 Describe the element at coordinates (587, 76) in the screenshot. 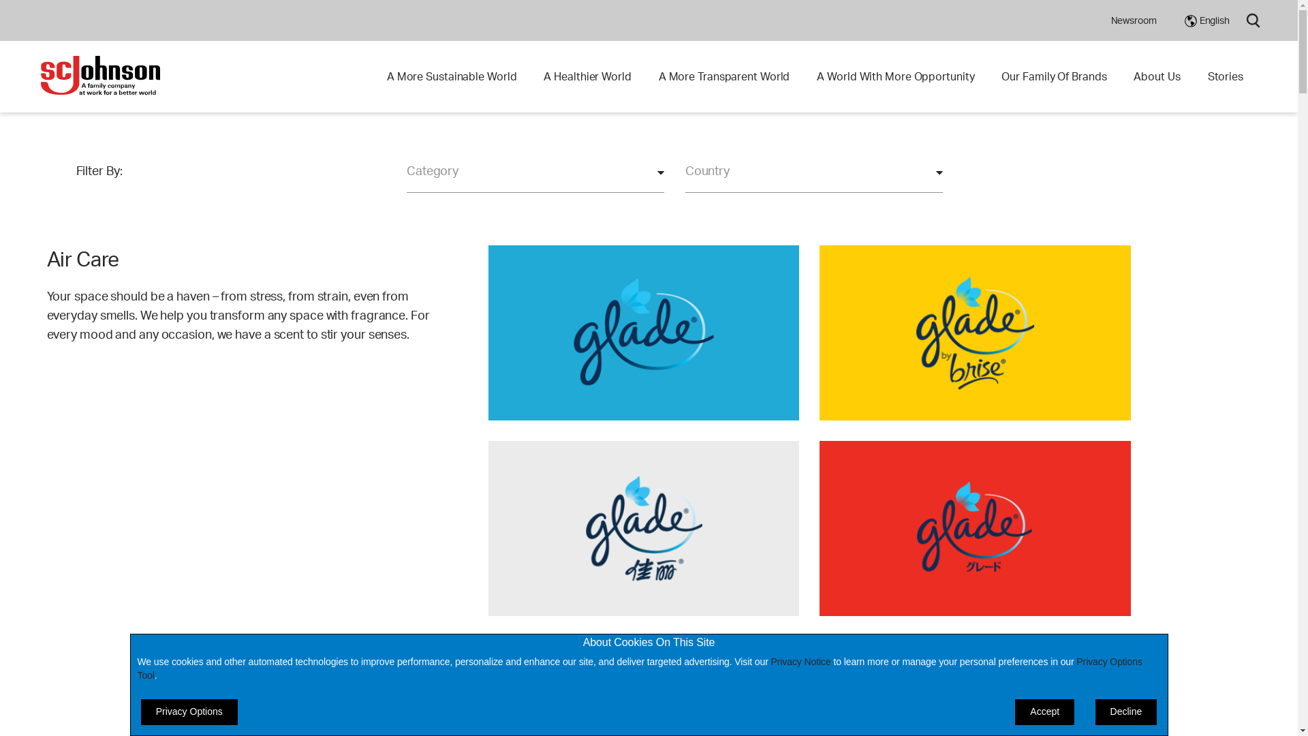

I see `A Healthier World` at that location.